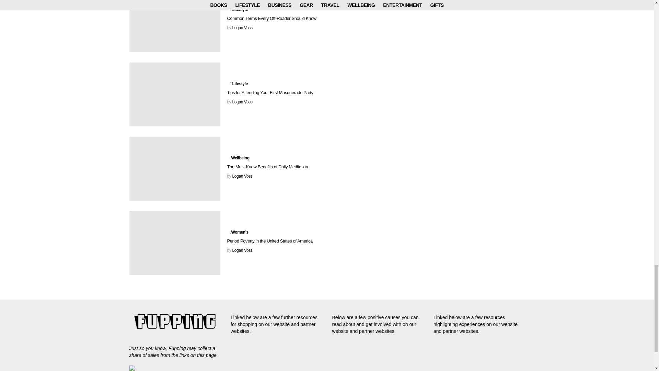 The image size is (659, 371). Describe the element at coordinates (174, 169) in the screenshot. I see `The Must-Know Benefits of Daily Meditation` at that location.